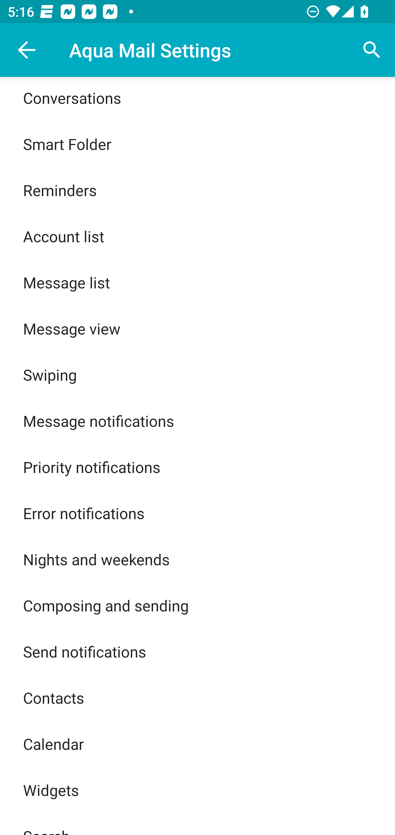  I want to click on Message list, so click(198, 282).